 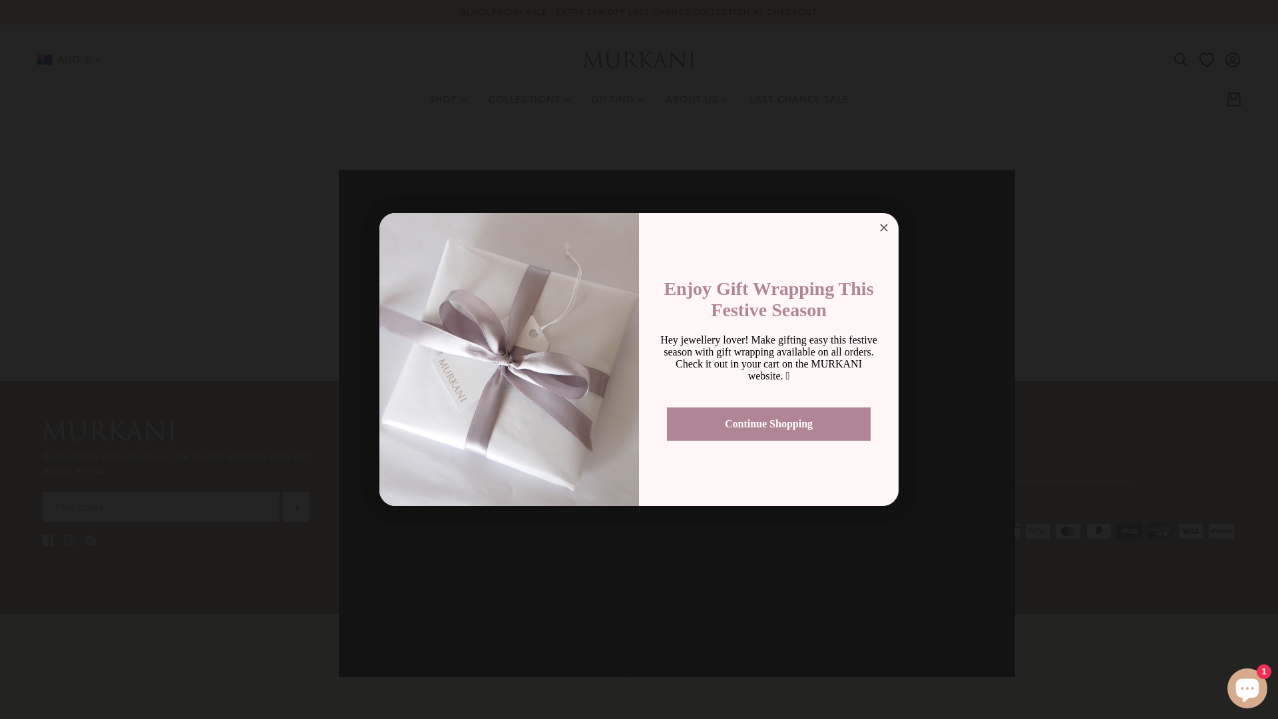 I want to click on Community, so click(x=427, y=503).